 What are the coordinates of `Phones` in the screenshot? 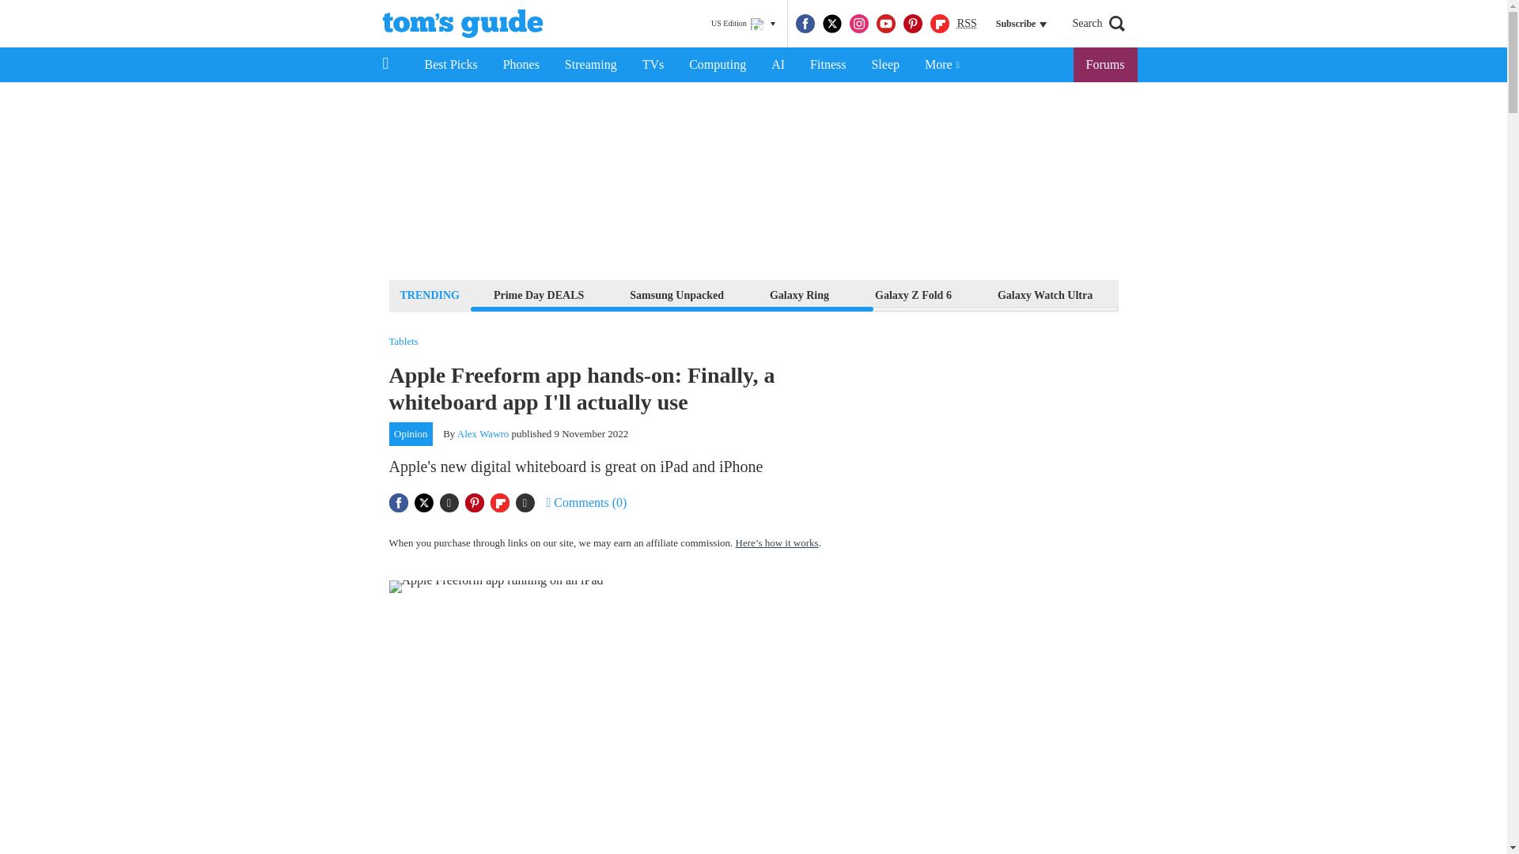 It's located at (521, 65).